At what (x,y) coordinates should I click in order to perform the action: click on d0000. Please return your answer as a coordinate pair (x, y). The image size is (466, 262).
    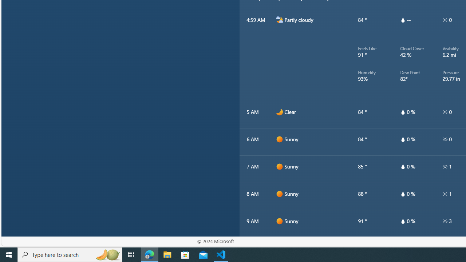
    Looking at the image, I should click on (279, 248).